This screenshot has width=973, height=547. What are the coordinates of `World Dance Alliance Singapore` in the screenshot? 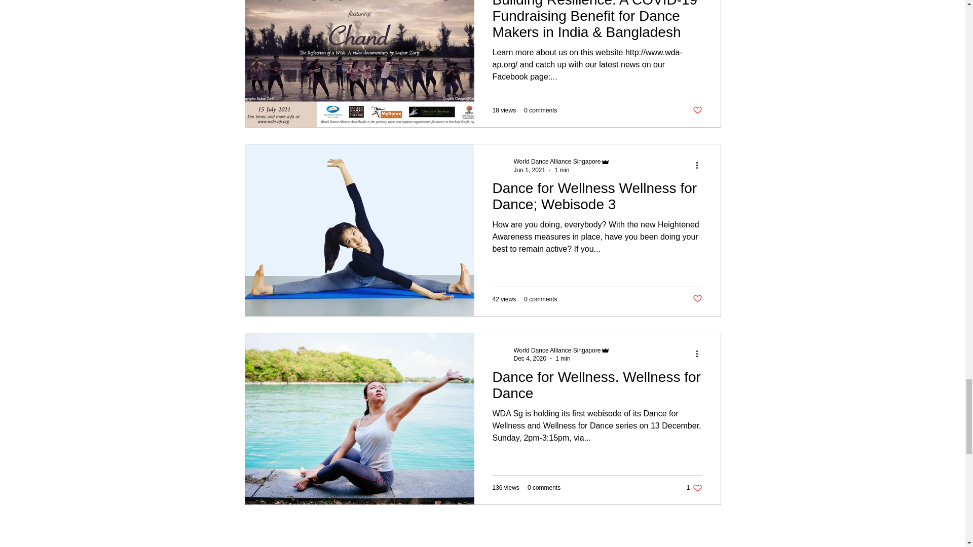 It's located at (543, 487).